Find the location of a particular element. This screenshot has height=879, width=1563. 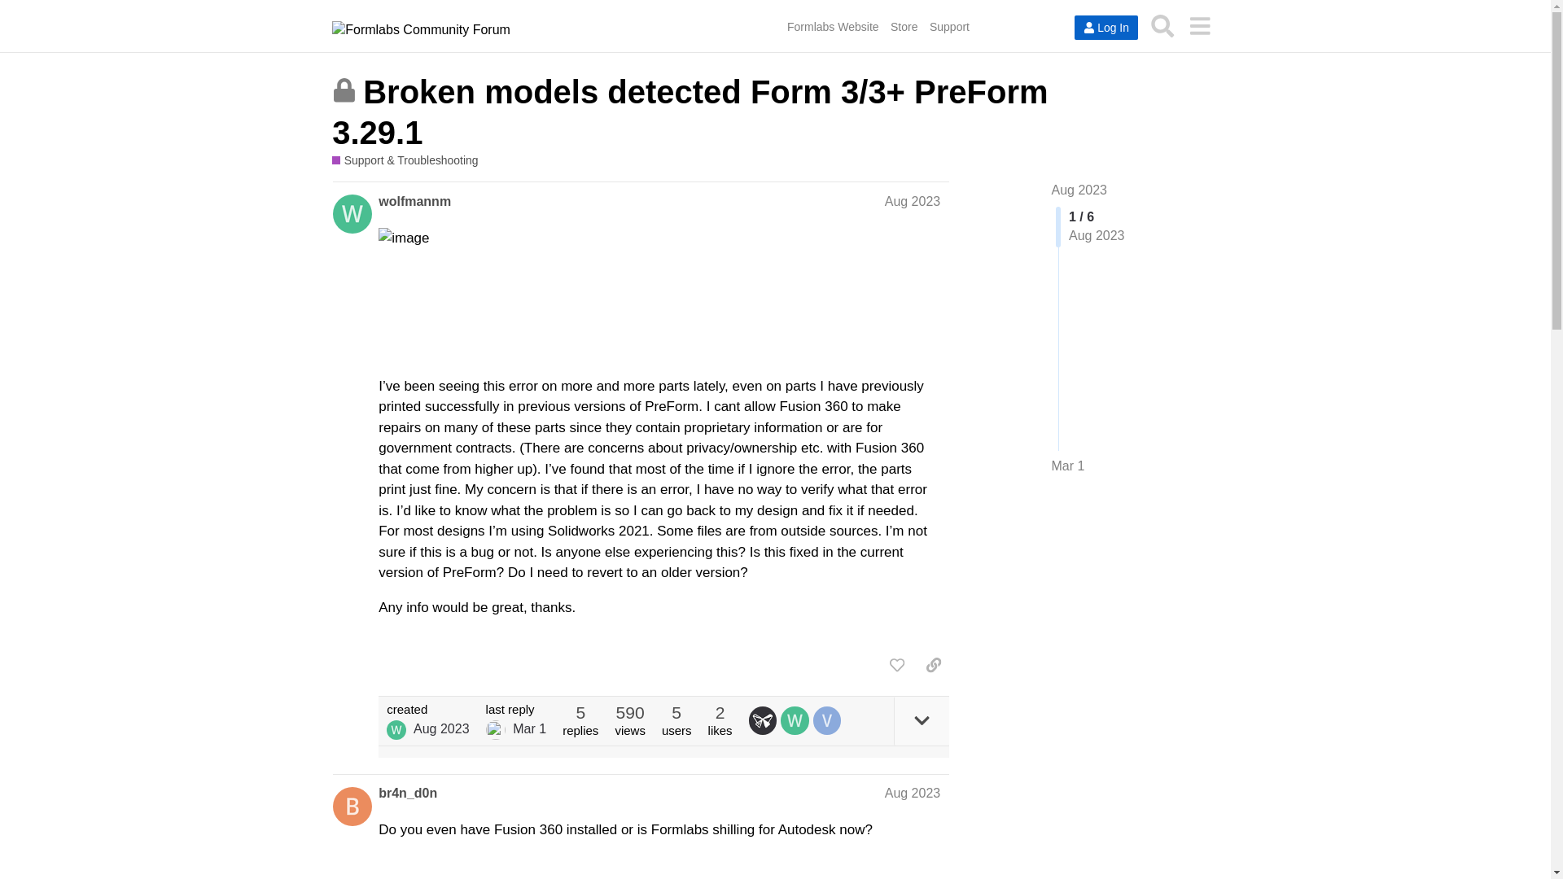

This topic is closed; it no longer accepts new replies is located at coordinates (344, 90).